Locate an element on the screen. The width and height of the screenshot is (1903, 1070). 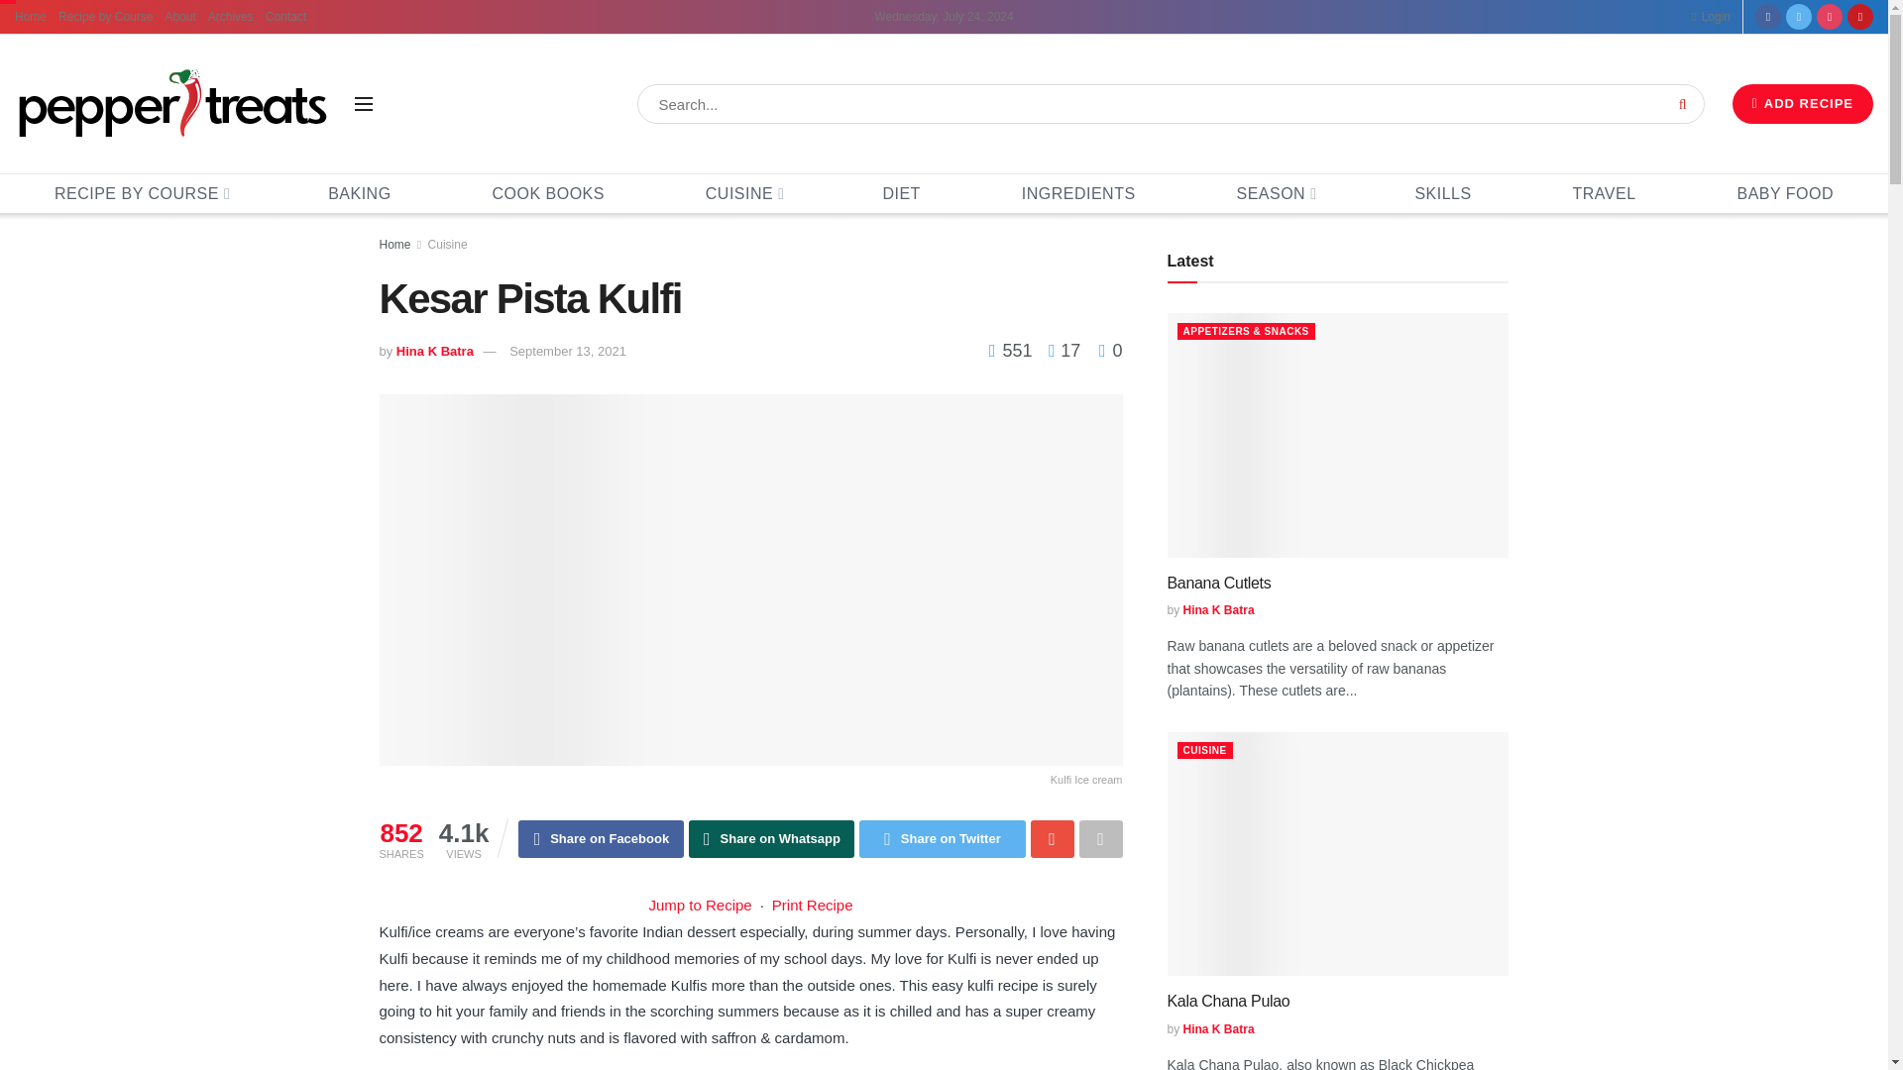
Home is located at coordinates (30, 16).